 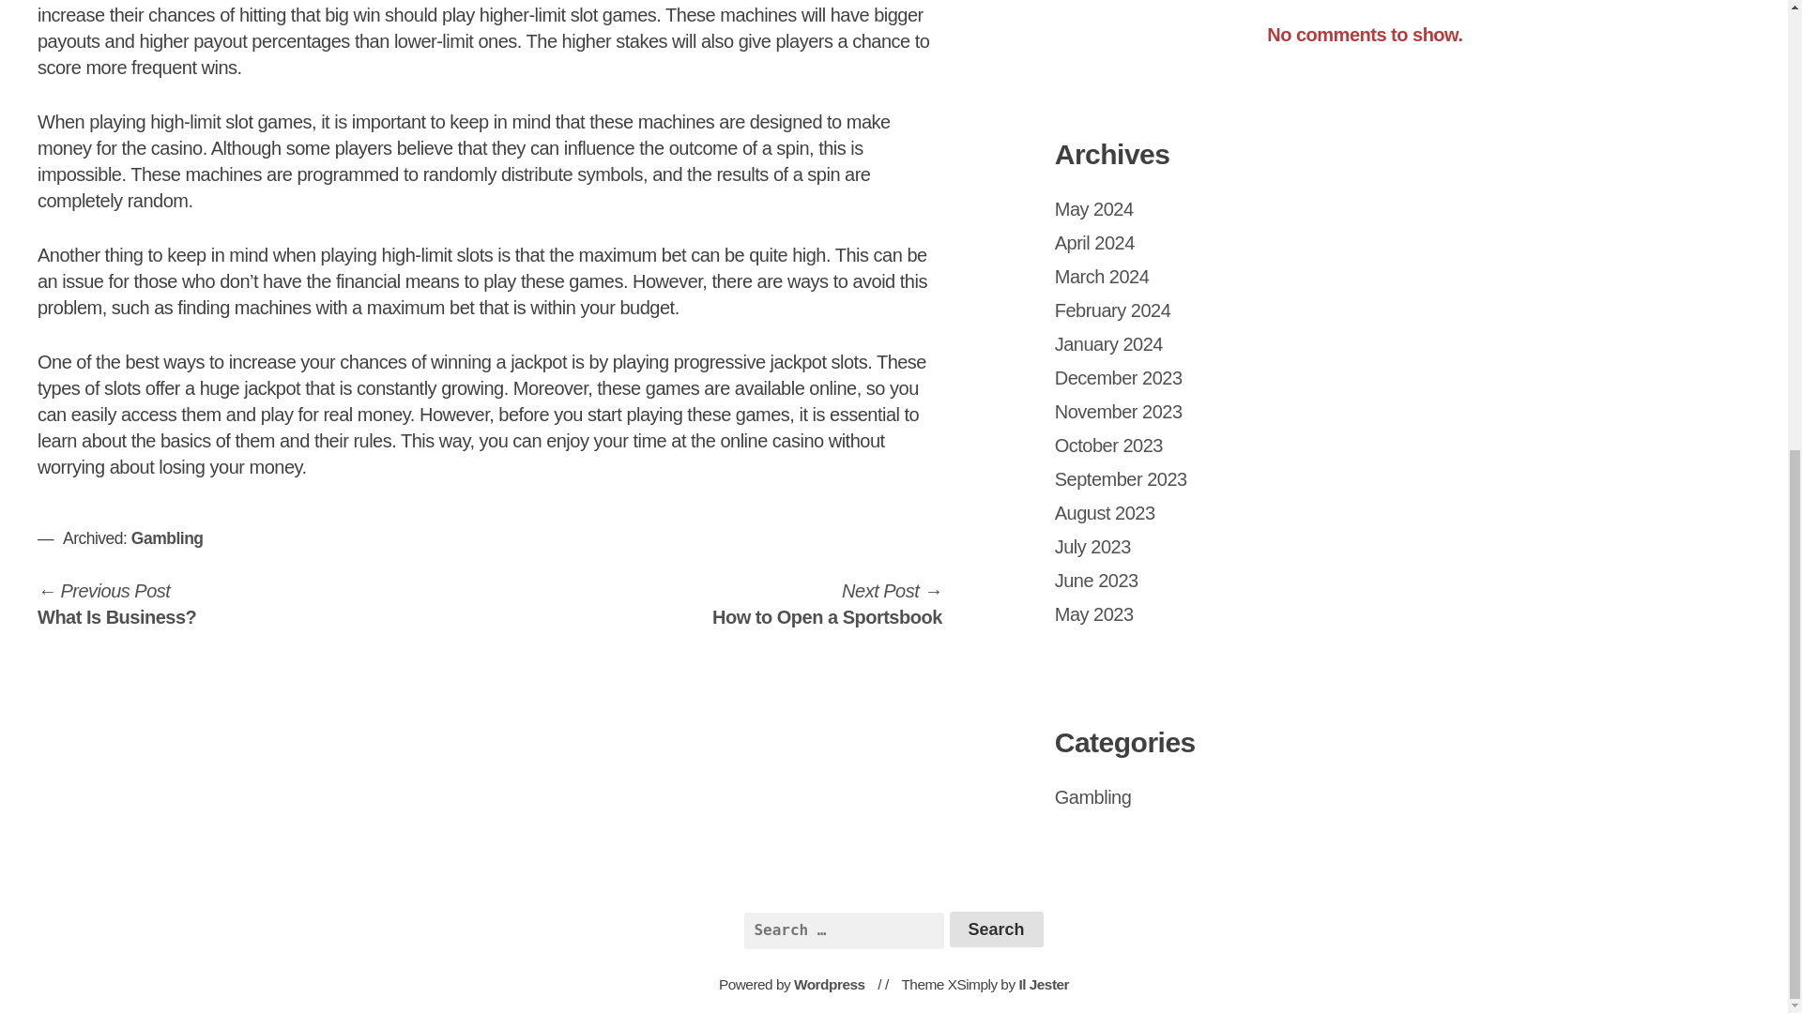 What do you see at coordinates (1093, 208) in the screenshot?
I see `February 2024` at bounding box center [1093, 208].